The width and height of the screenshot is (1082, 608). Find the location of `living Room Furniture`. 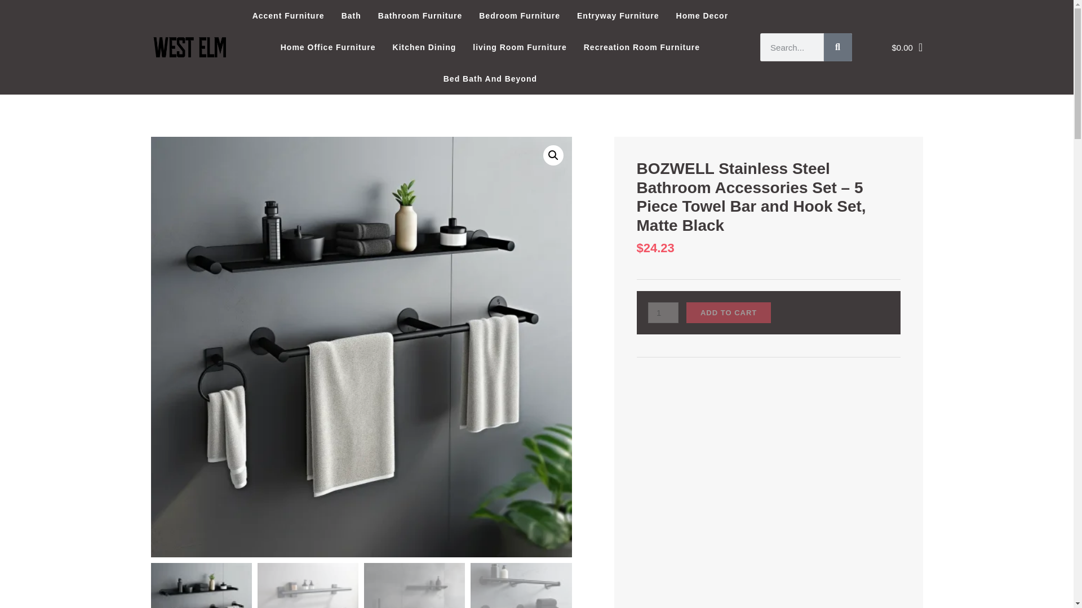

living Room Furniture is located at coordinates (519, 47).